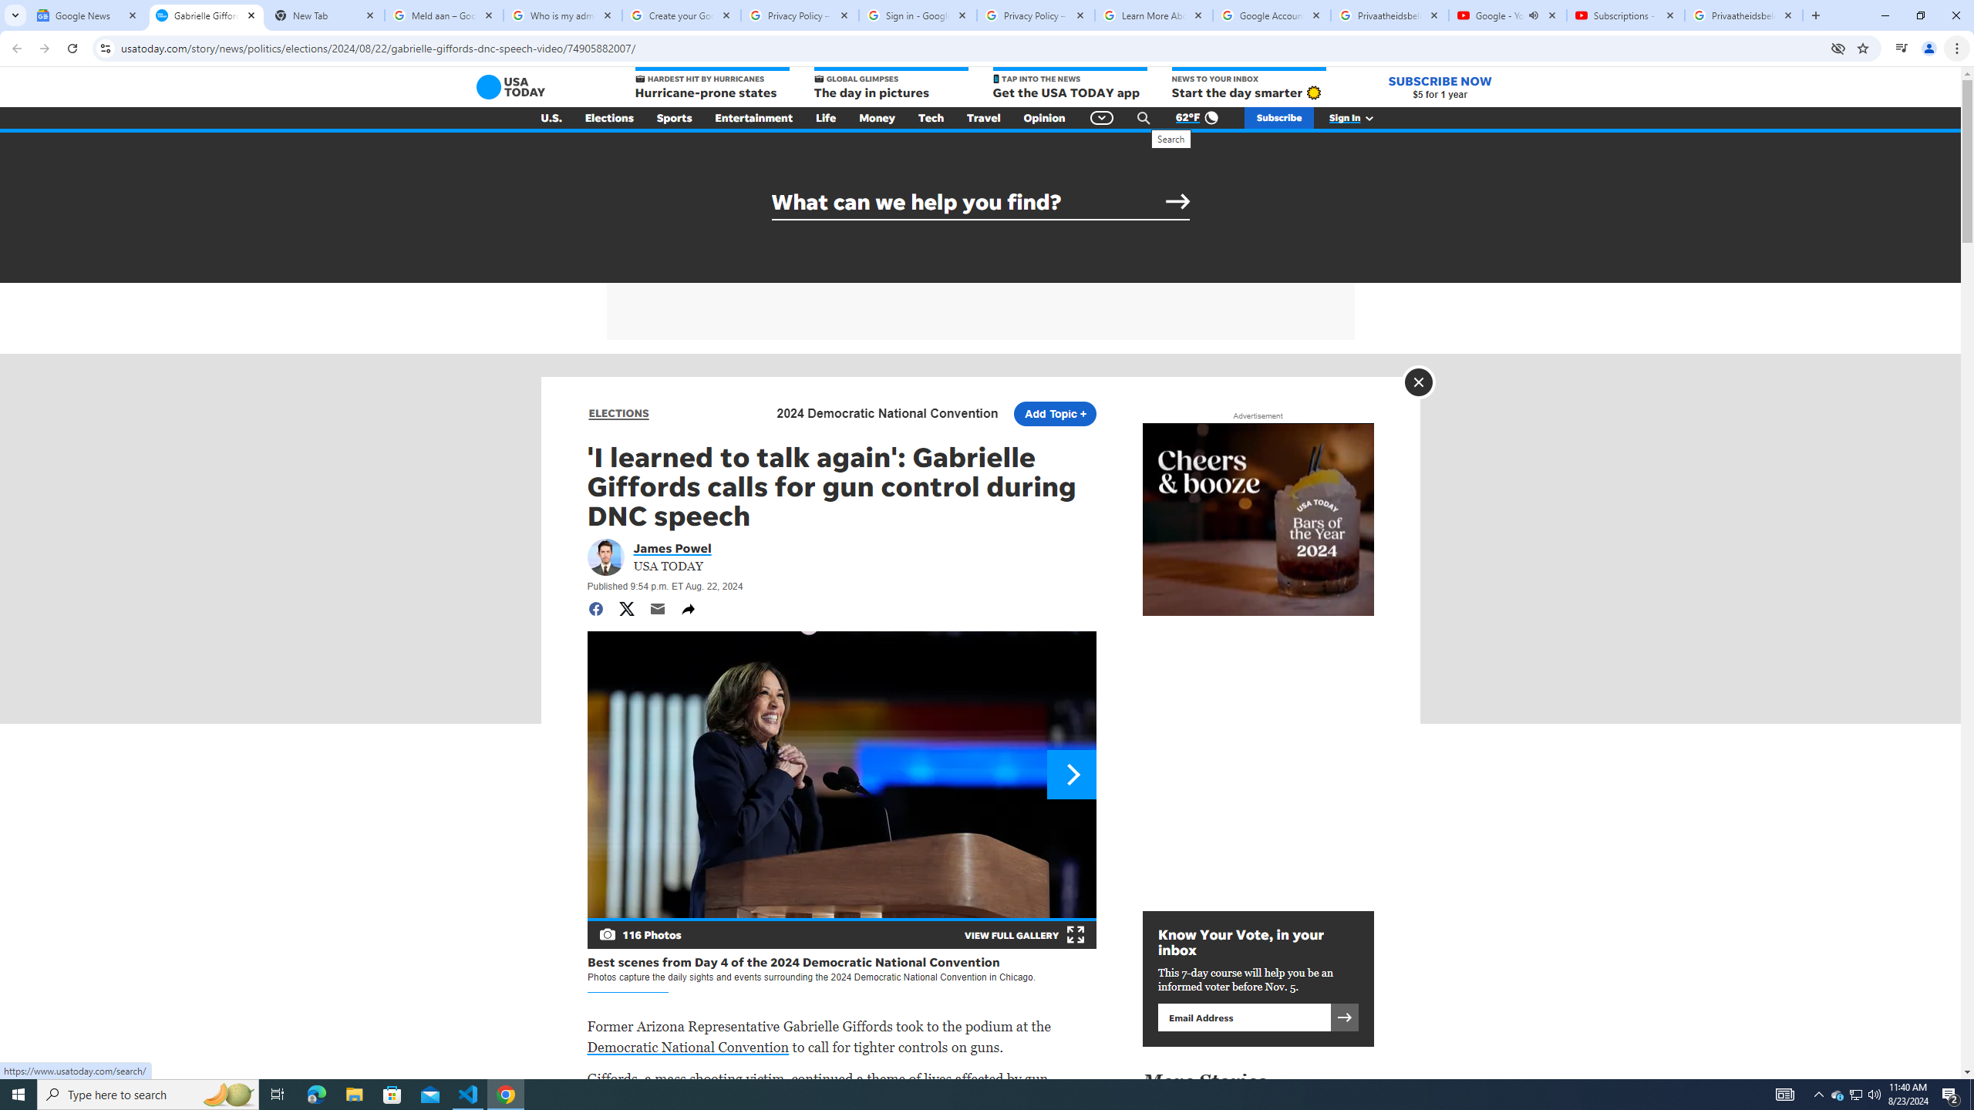 This screenshot has width=1974, height=1110. What do you see at coordinates (688, 1047) in the screenshot?
I see `Democratic National Convention` at bounding box center [688, 1047].